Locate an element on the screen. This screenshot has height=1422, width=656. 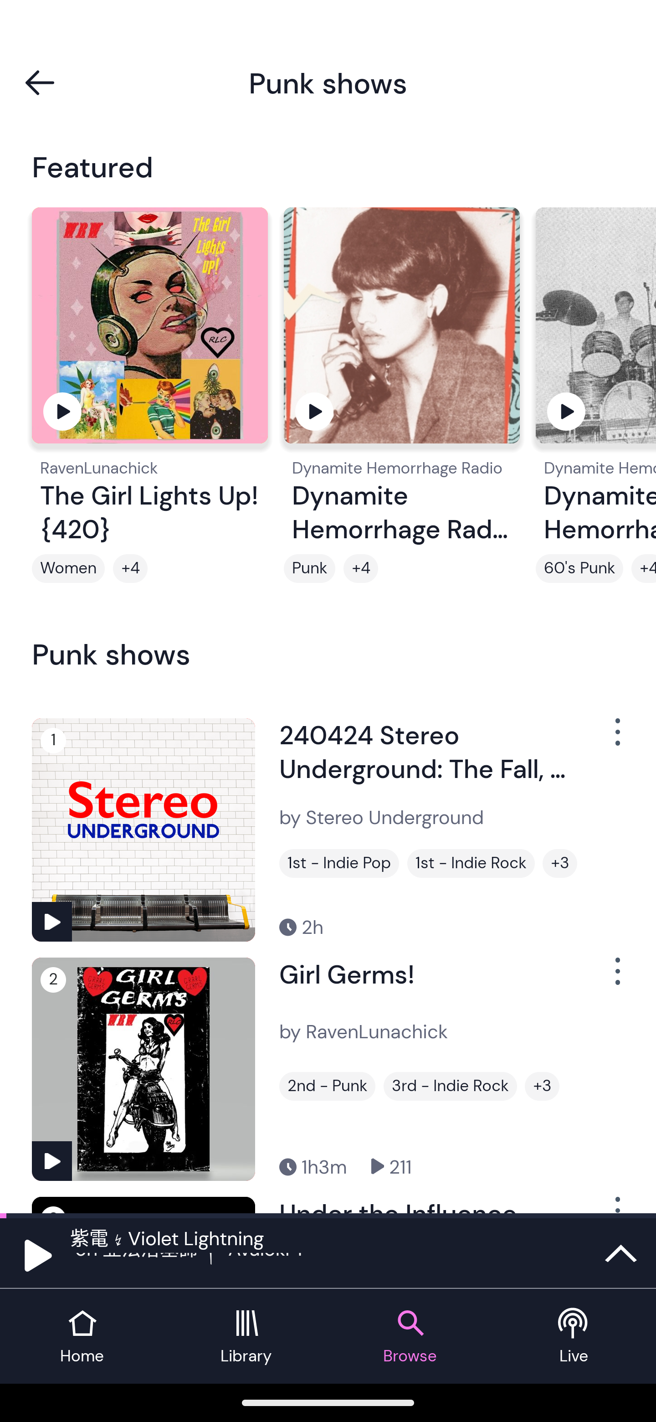
Home tab Home is located at coordinates (82, 1336).